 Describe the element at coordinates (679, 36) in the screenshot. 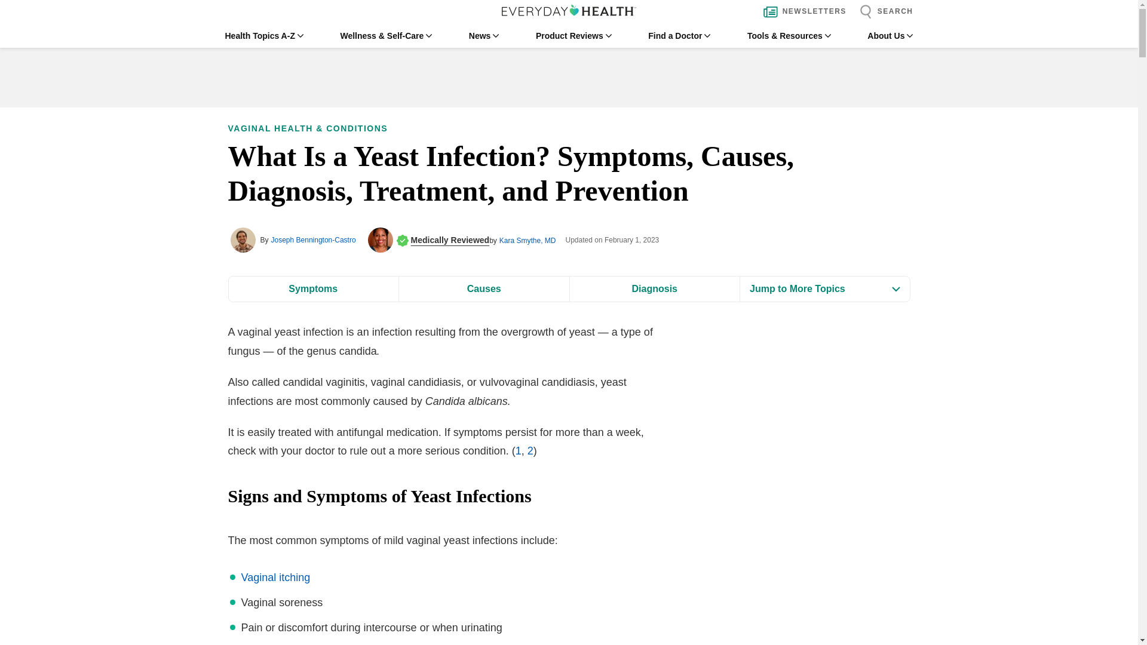

I see `Find a Doctor` at that location.